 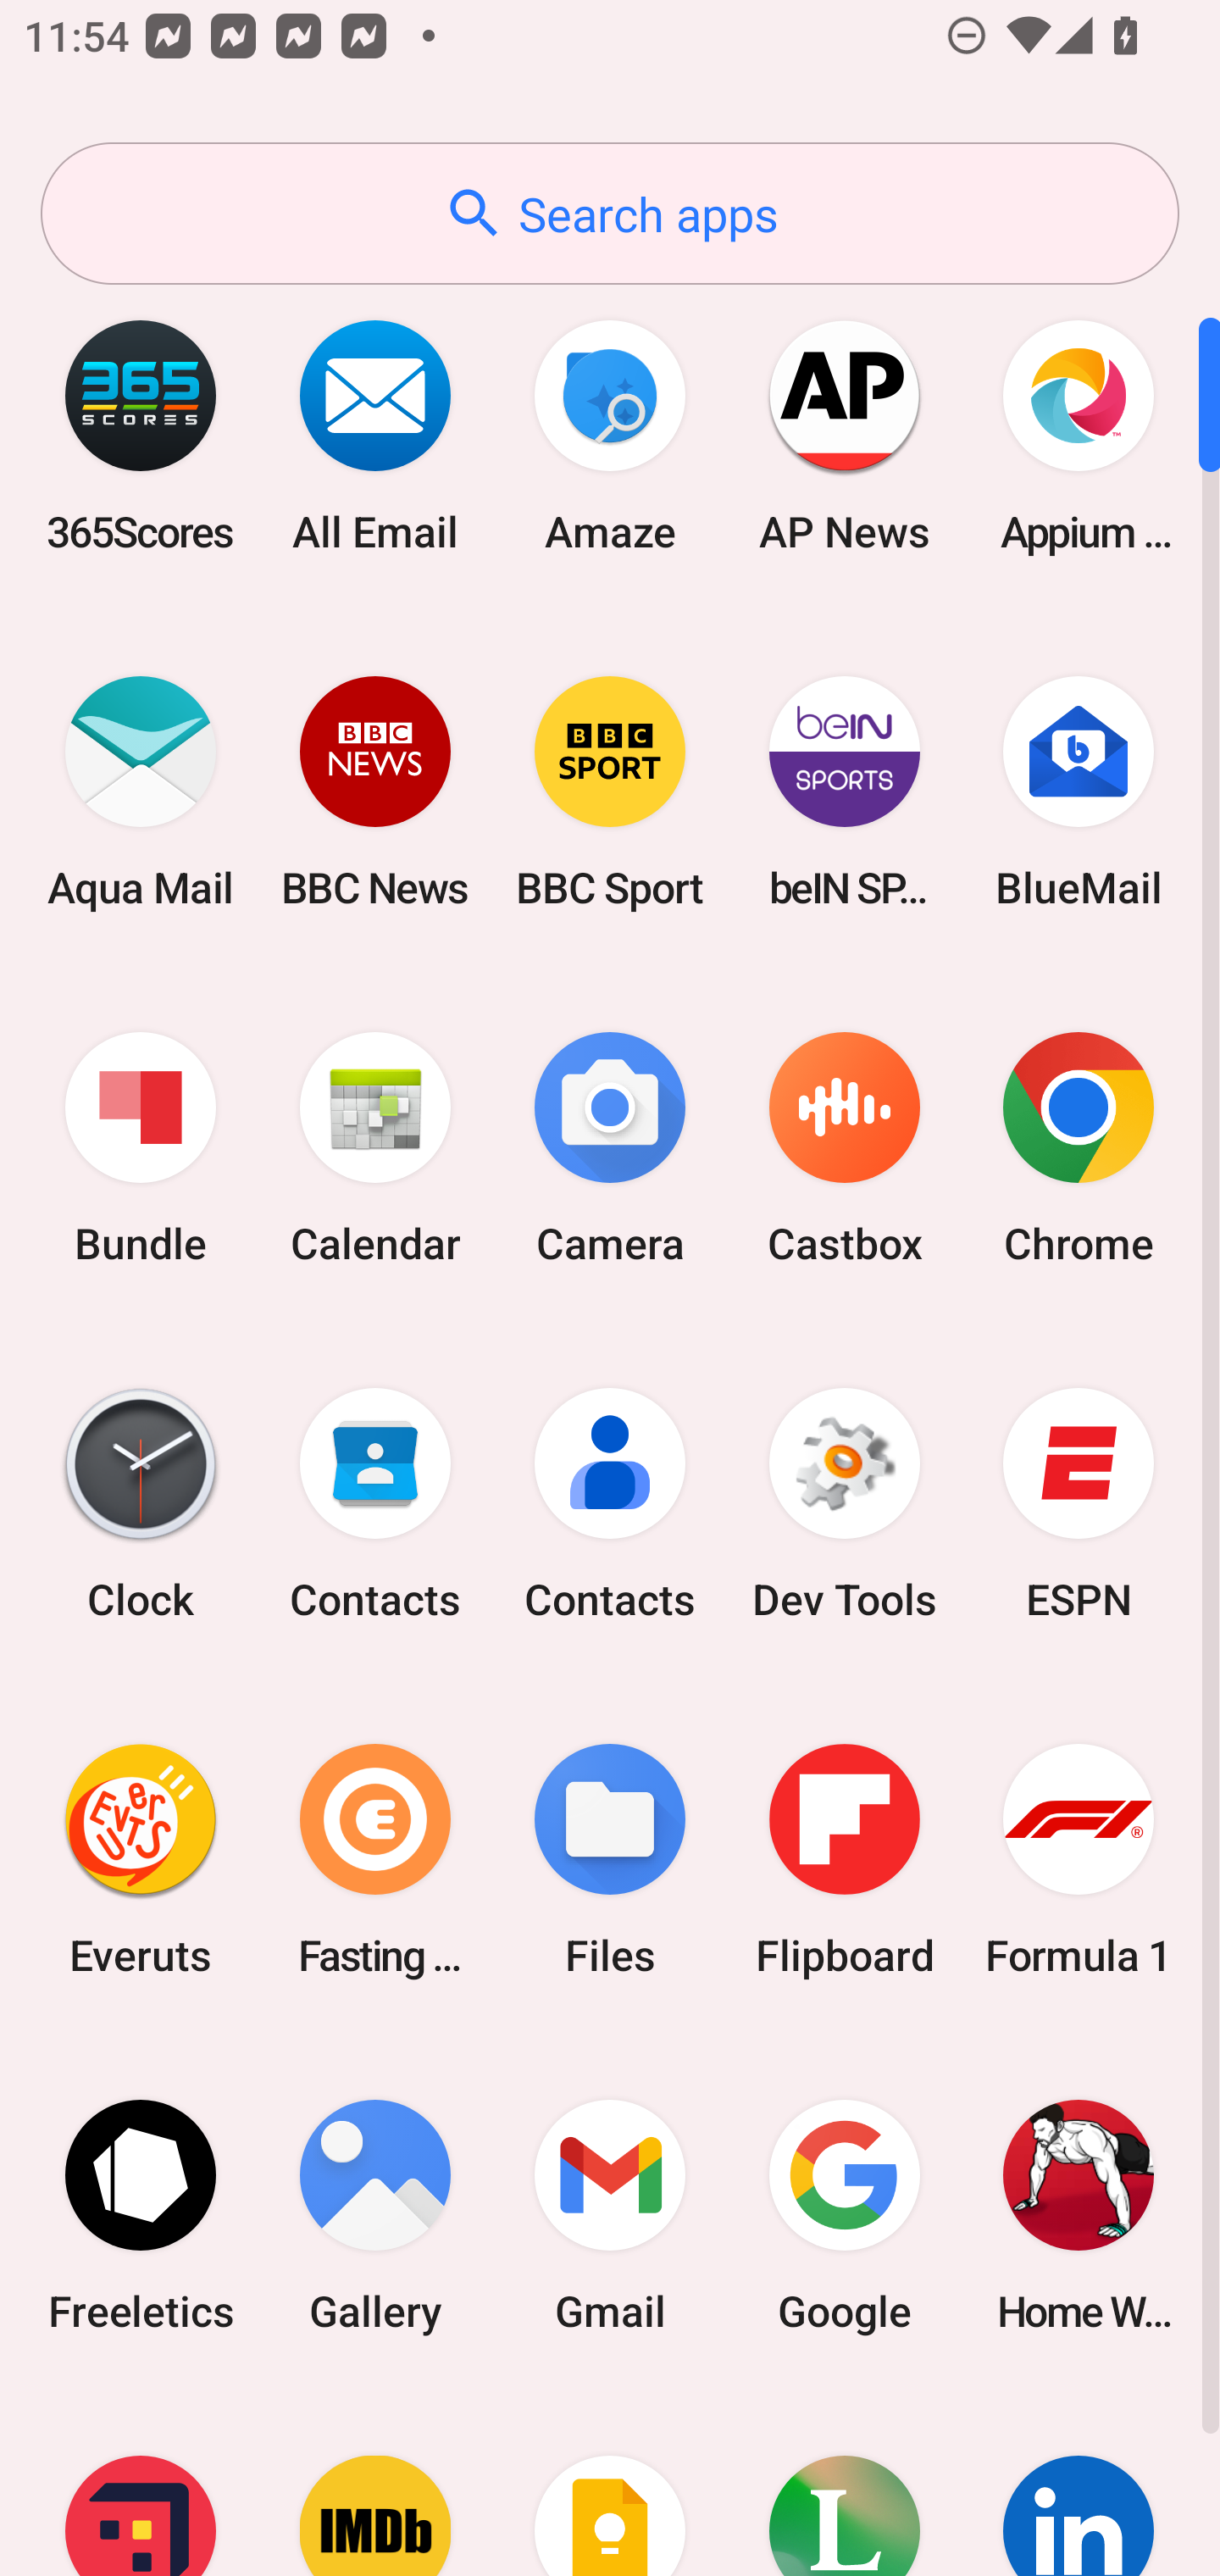 I want to click on Google, so click(x=844, y=2215).